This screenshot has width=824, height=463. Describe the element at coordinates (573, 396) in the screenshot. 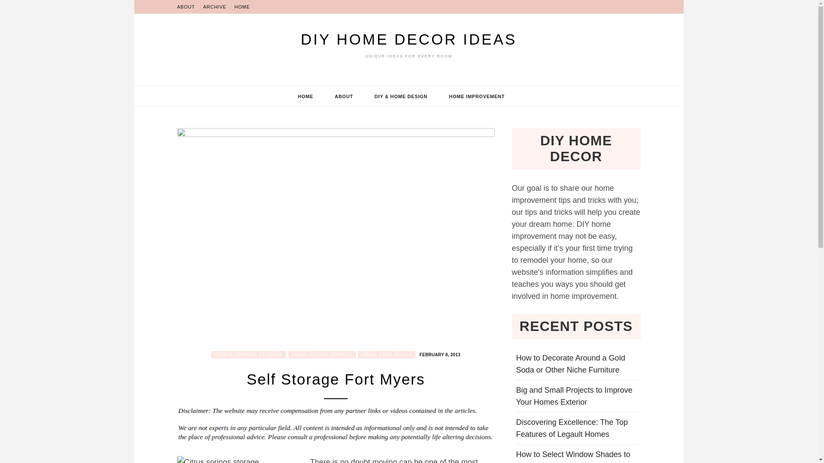

I see `Big and Small Projects to Improve Your Homes Exterior` at that location.